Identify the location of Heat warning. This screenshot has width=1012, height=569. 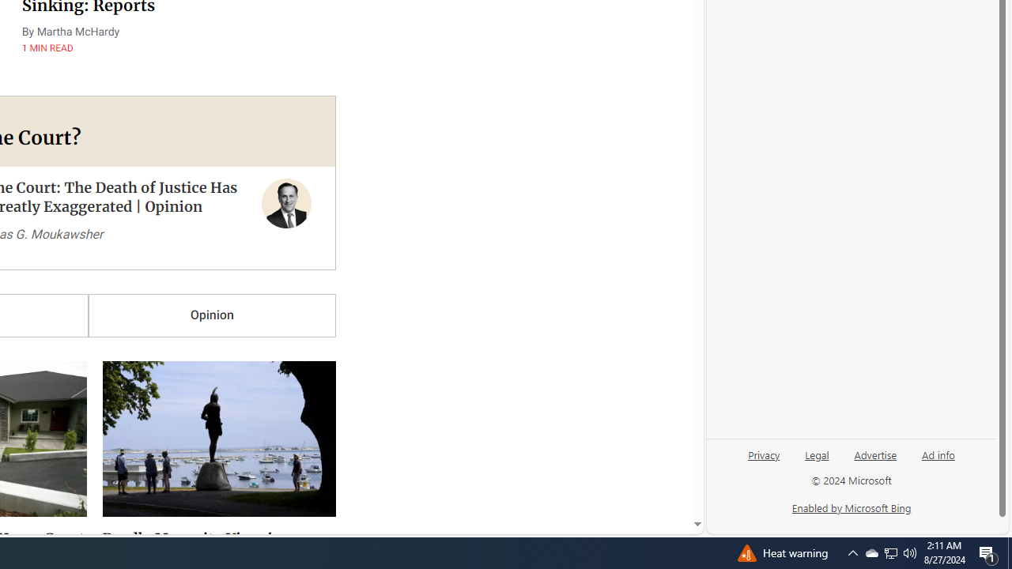
(871, 553).